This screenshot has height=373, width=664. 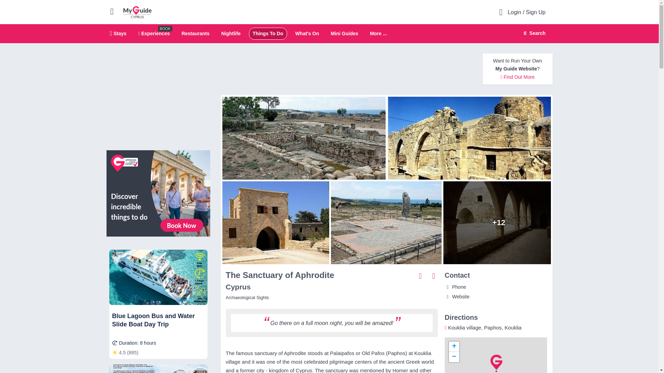 What do you see at coordinates (158, 193) in the screenshot?
I see `View All Experiences` at bounding box center [158, 193].